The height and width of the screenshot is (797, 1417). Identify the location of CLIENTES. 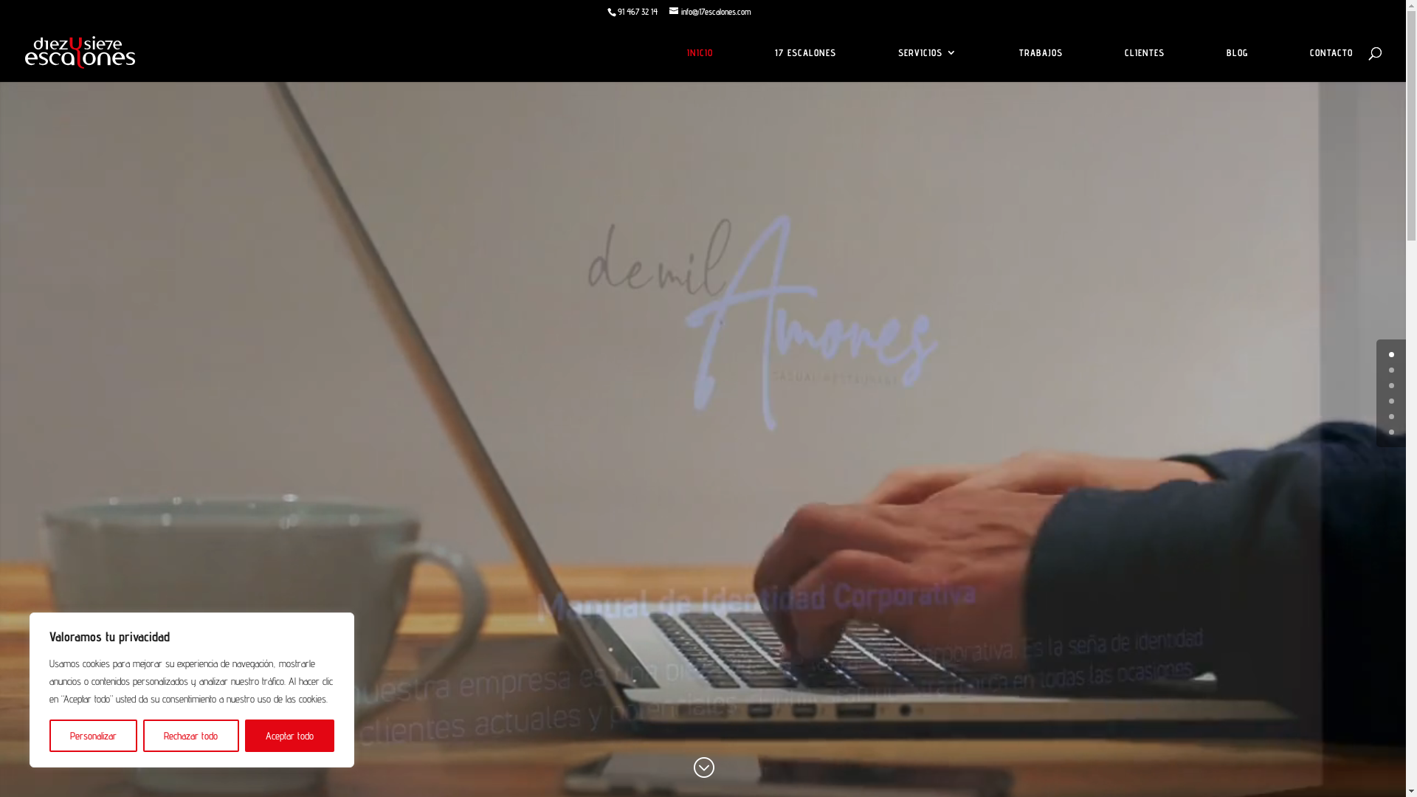
(1145, 65).